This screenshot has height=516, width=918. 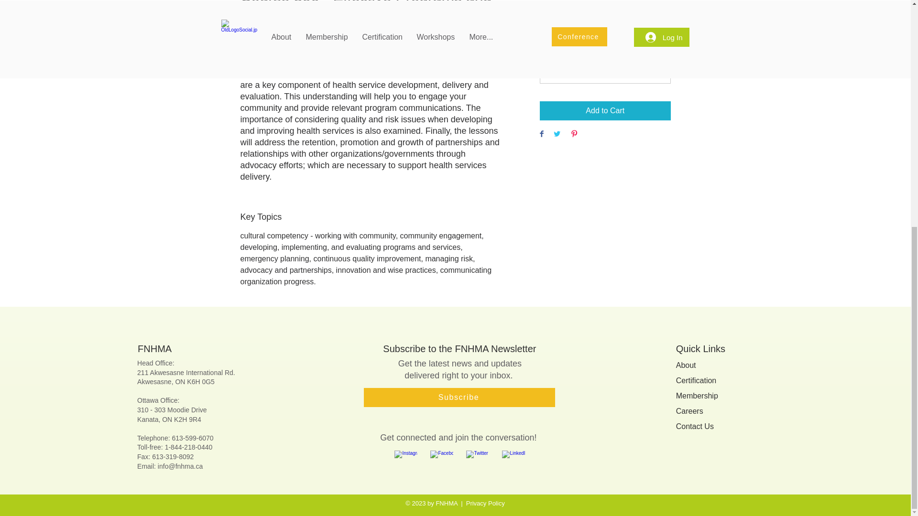 I want to click on Add to Cart, so click(x=604, y=110).